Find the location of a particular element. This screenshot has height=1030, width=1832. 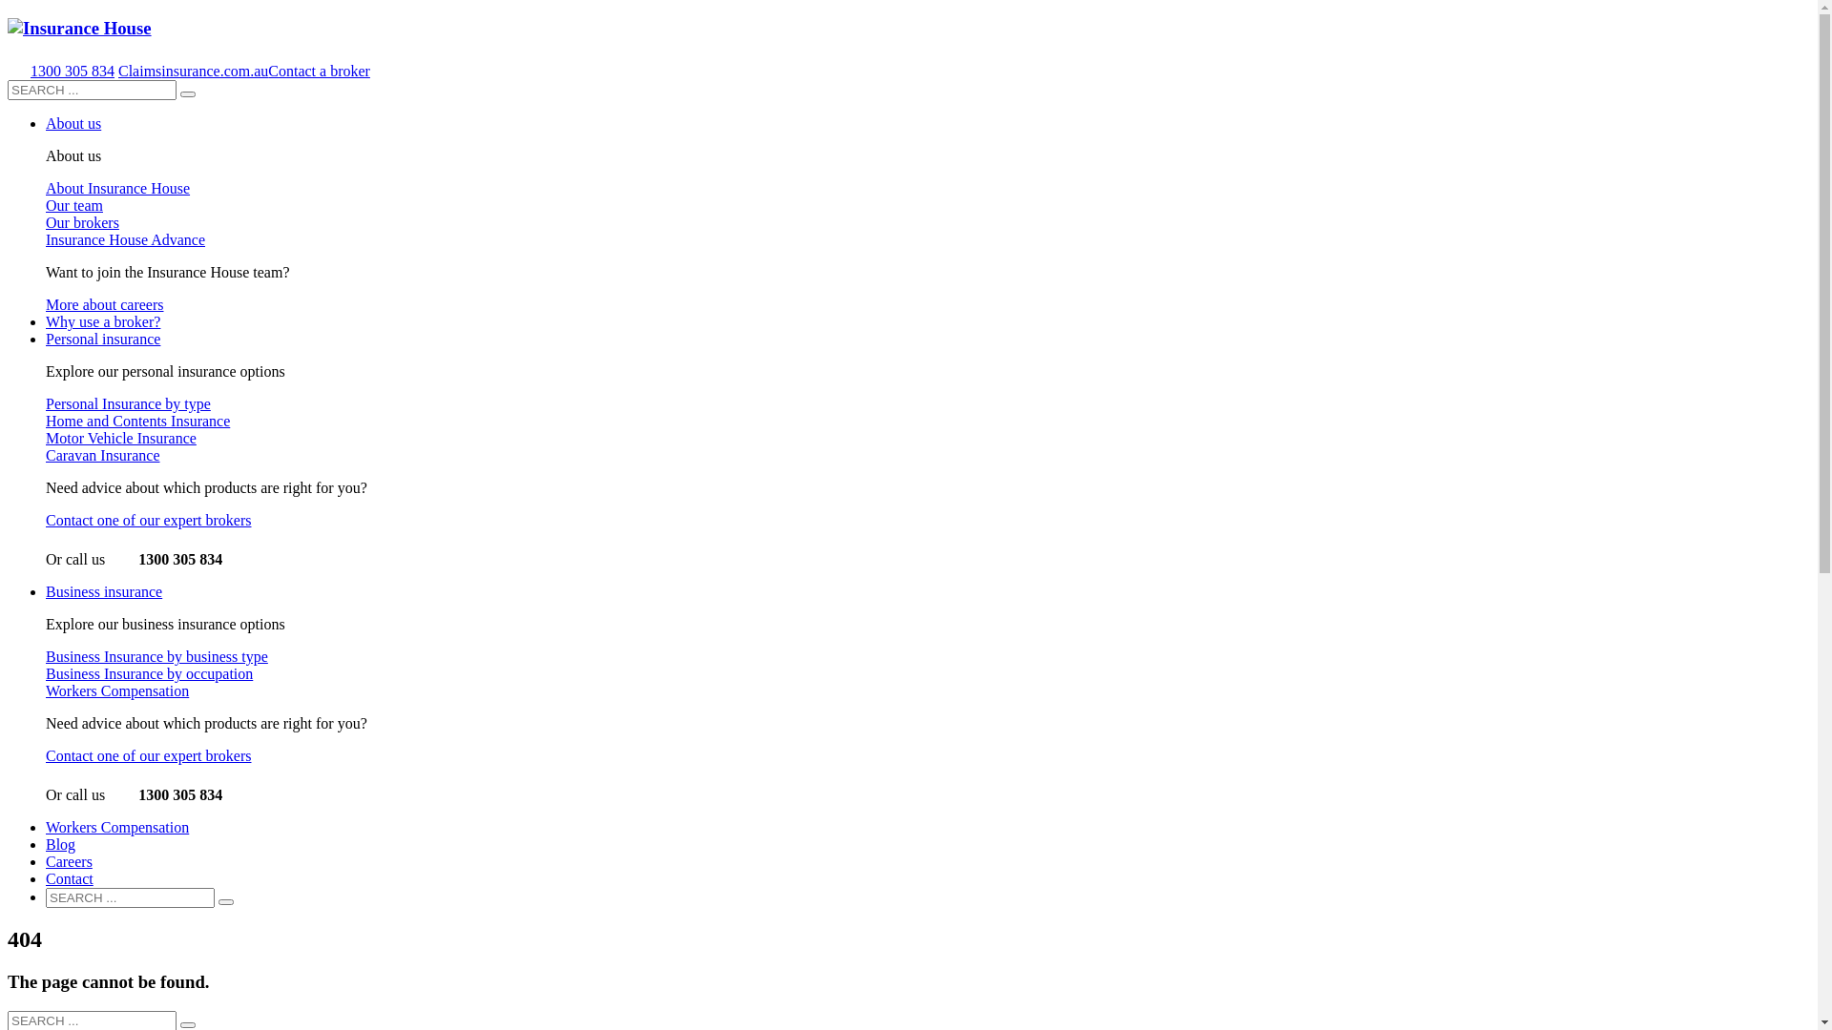

About Insurance House is located at coordinates (118, 189).